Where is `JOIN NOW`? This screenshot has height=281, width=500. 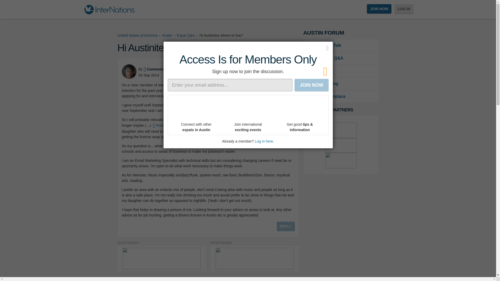
JOIN NOW is located at coordinates (379, 9).